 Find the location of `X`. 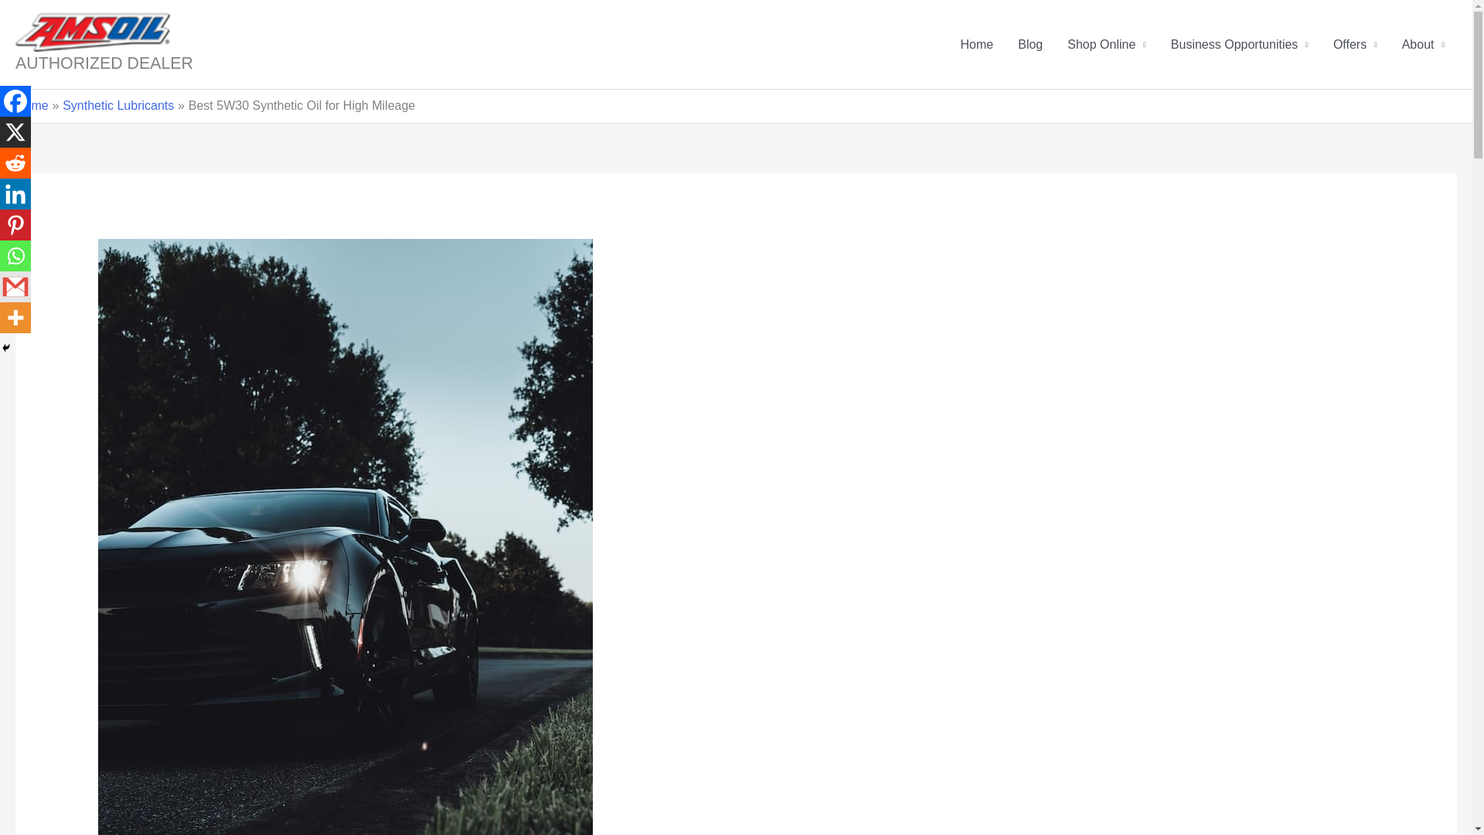

X is located at coordinates (15, 132).